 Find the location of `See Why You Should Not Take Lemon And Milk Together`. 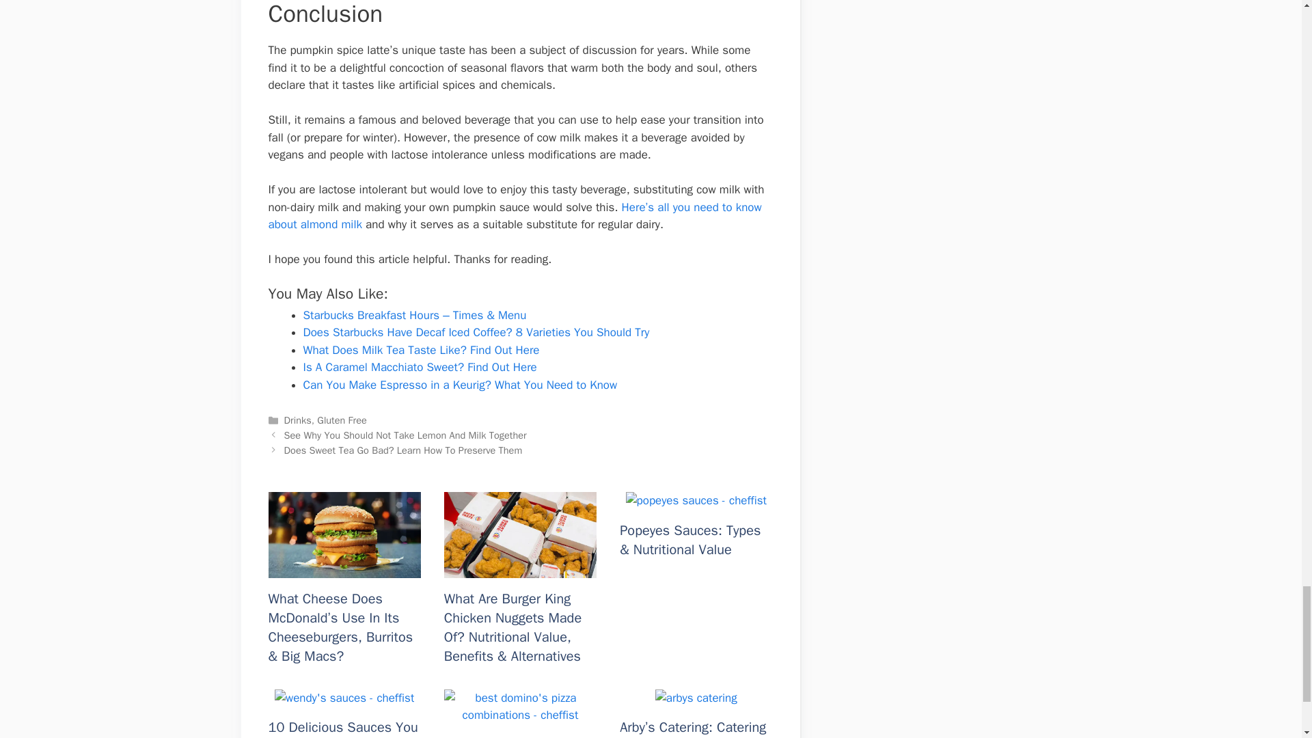

See Why You Should Not Take Lemon And Milk Together is located at coordinates (406, 435).